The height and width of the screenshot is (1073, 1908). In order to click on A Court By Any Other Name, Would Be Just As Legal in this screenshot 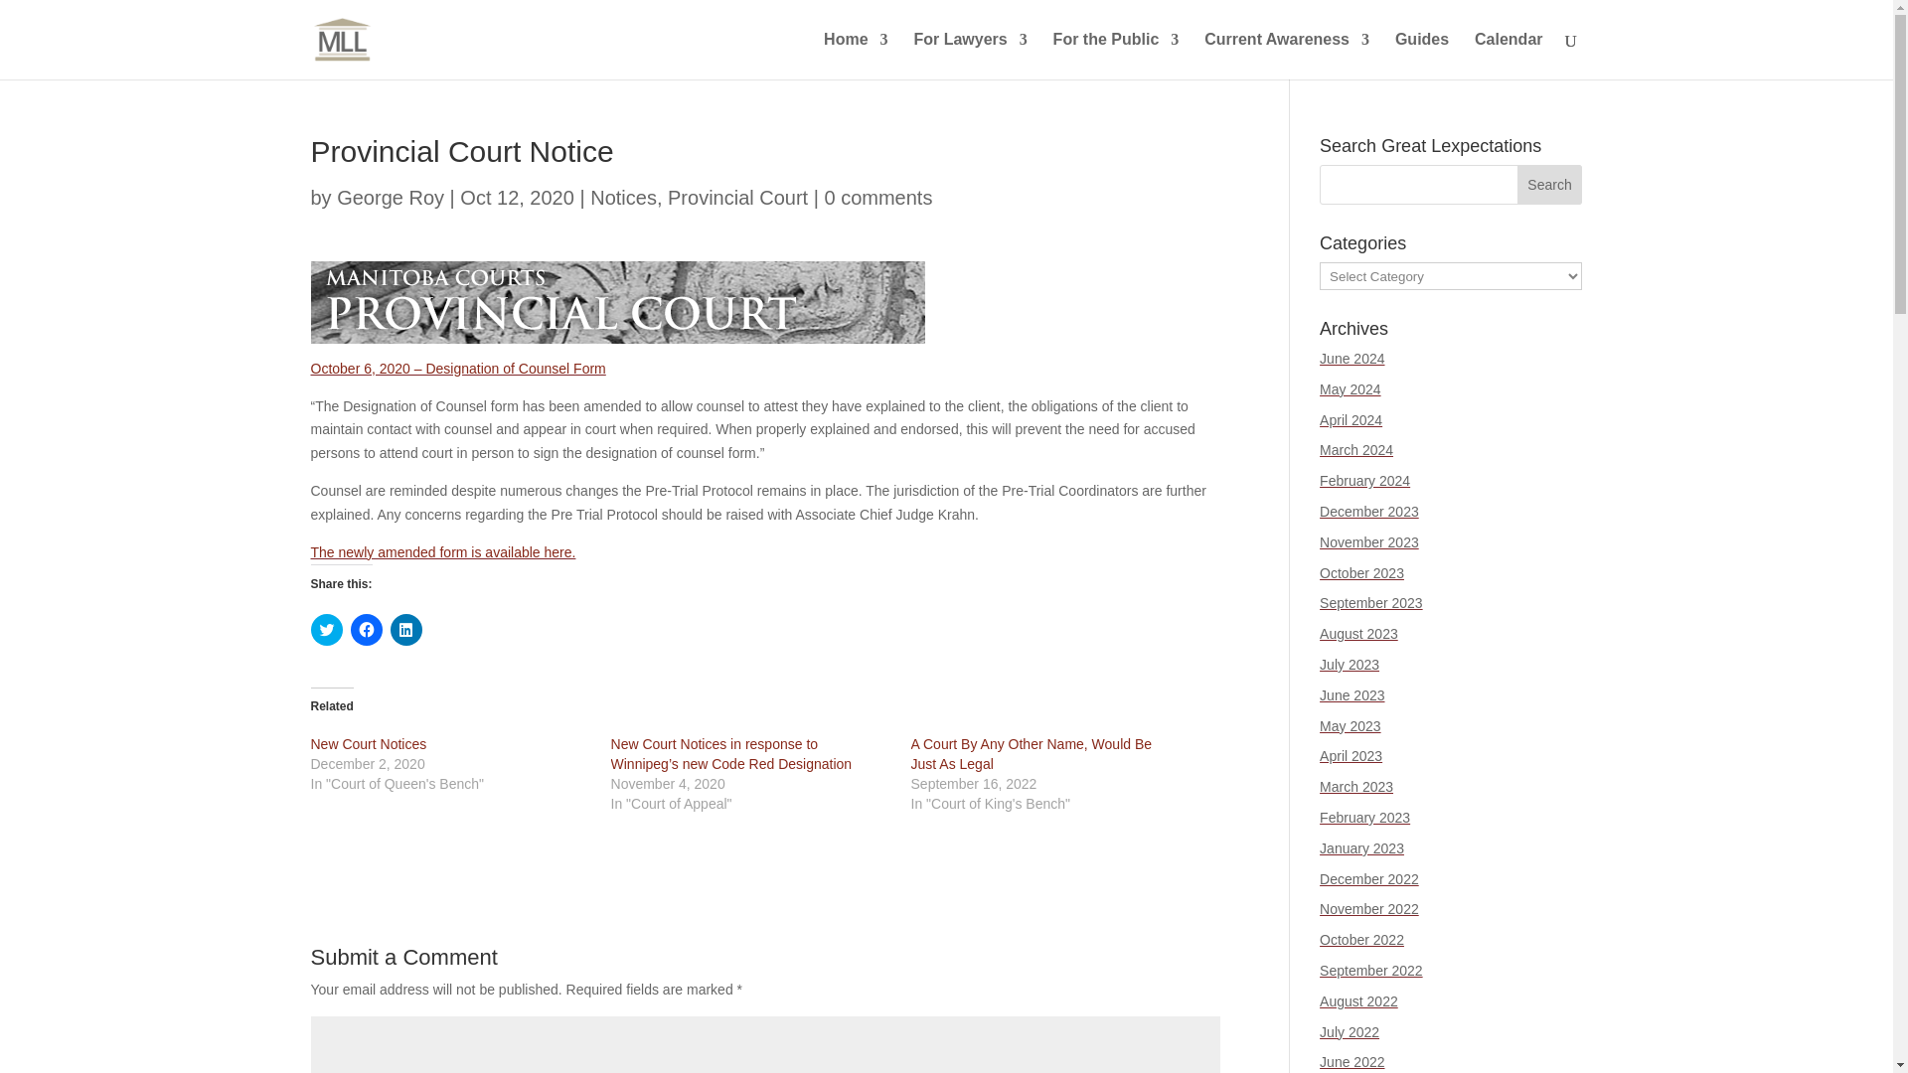, I will do `click(1032, 753)`.